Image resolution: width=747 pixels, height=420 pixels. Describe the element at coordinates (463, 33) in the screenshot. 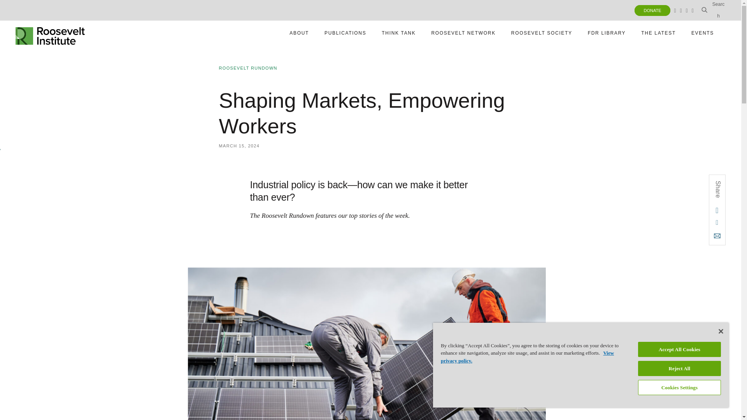

I see `ROOSEVELT NETWORK` at that location.